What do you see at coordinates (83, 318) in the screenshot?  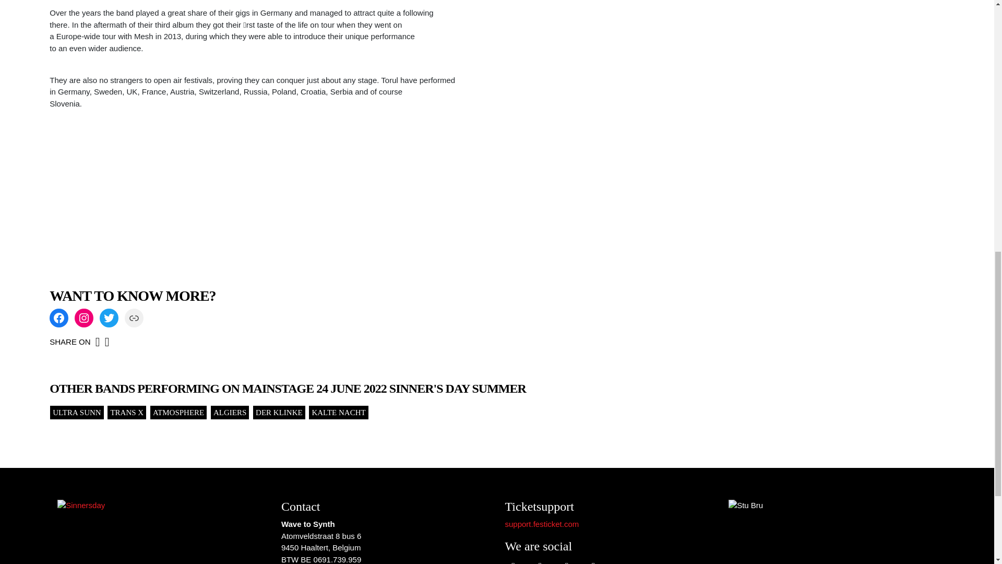 I see `Instagram` at bounding box center [83, 318].